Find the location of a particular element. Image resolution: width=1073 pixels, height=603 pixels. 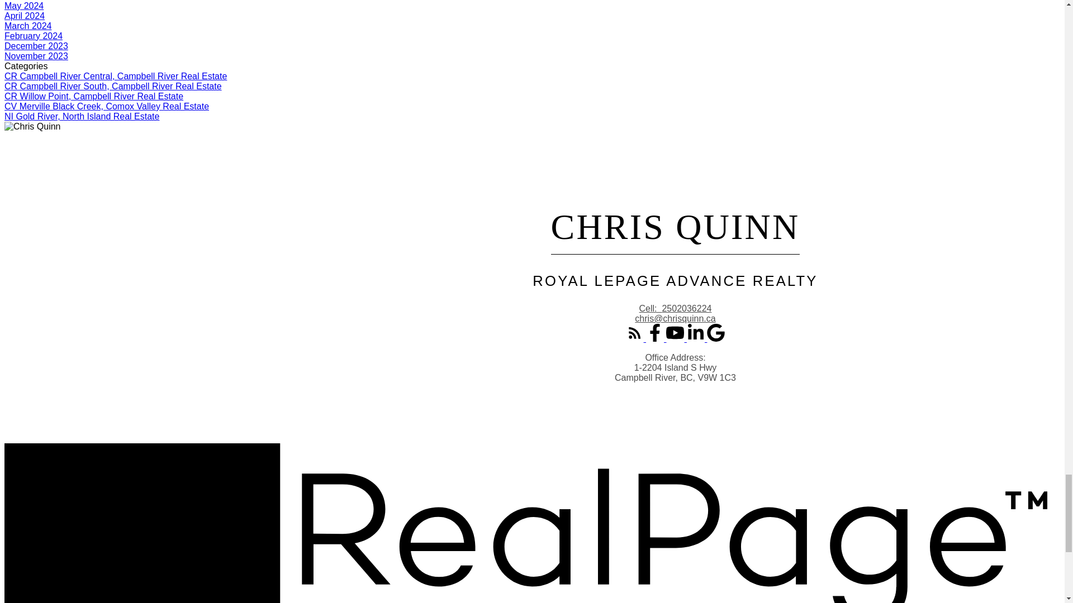

December 2023 is located at coordinates (36, 46).